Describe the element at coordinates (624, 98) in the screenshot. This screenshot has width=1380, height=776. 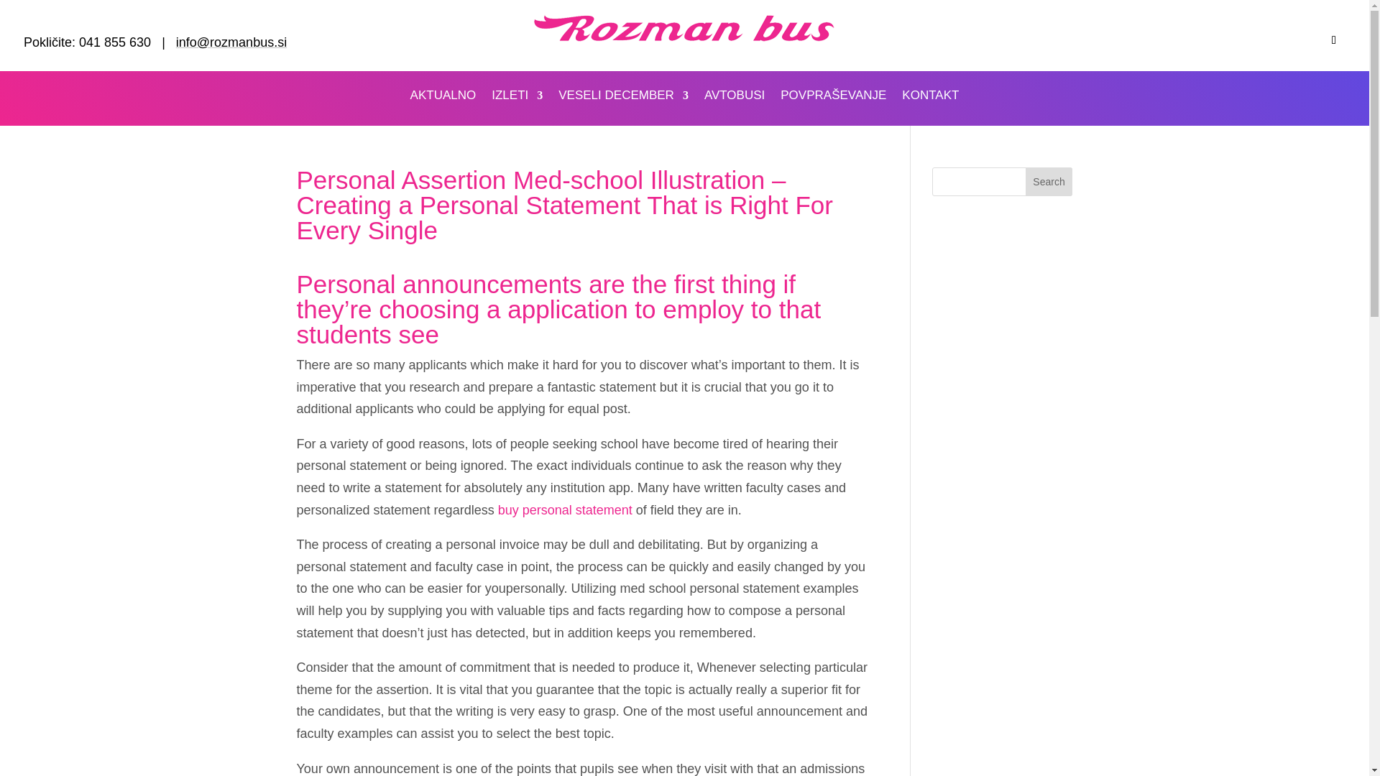
I see `VESELI DECEMBER` at that location.